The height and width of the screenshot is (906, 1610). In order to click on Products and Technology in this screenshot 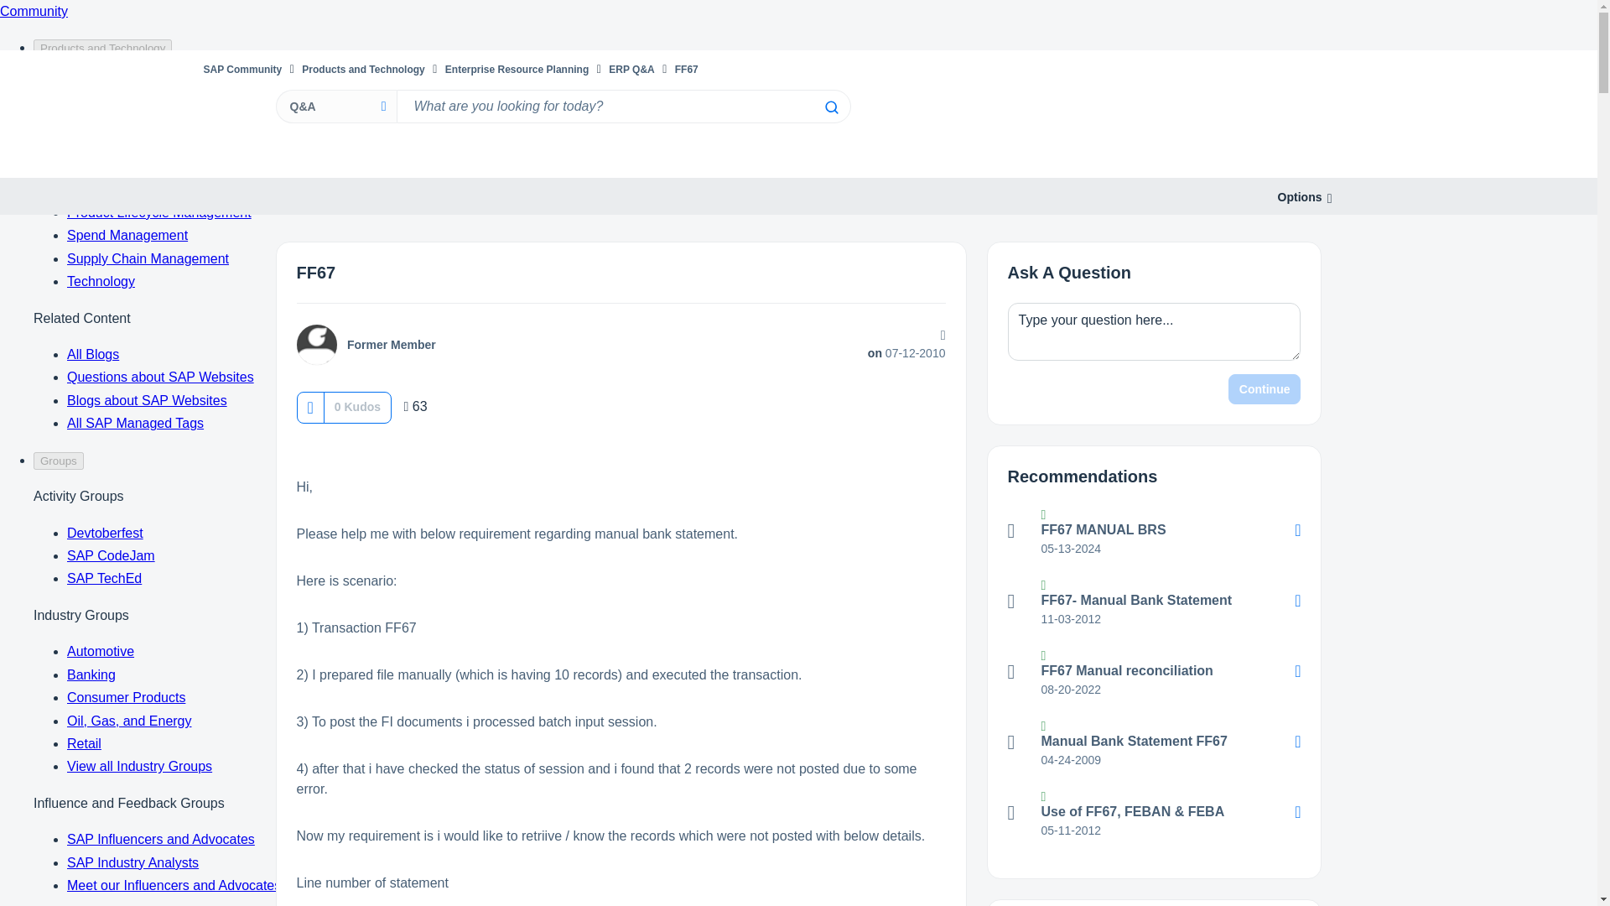, I will do `click(363, 69)`.